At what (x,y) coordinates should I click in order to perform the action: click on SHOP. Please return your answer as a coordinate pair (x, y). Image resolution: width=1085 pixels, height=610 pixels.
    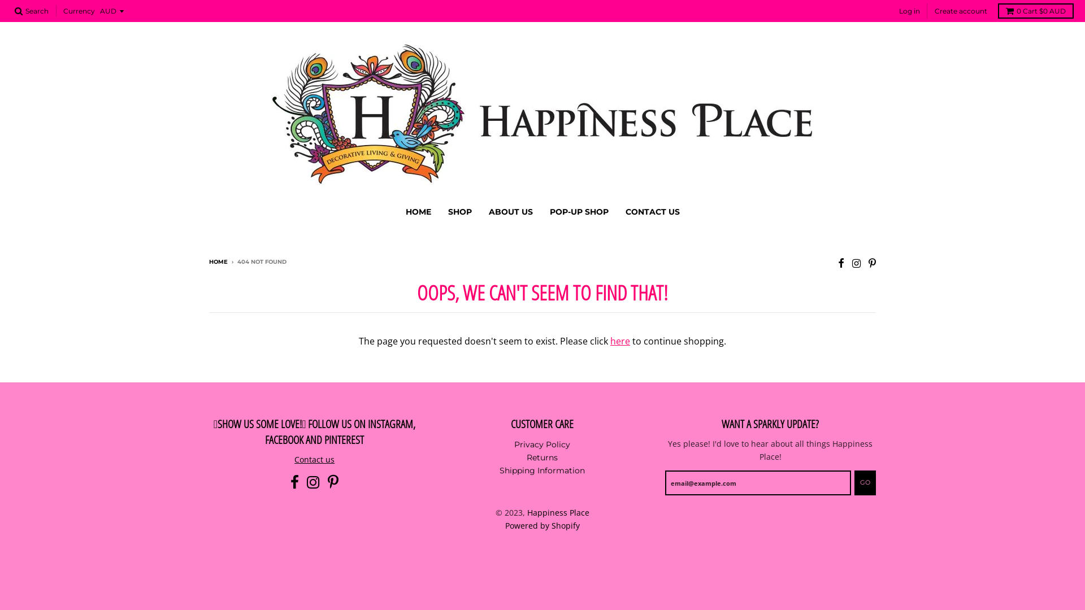
    Looking at the image, I should click on (460, 212).